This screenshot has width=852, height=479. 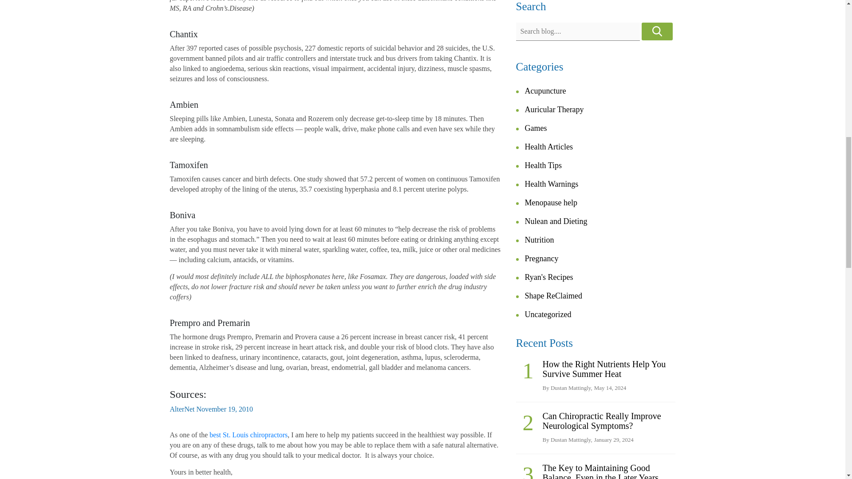 I want to click on AlterNet November 19, 2010, so click(x=211, y=409).